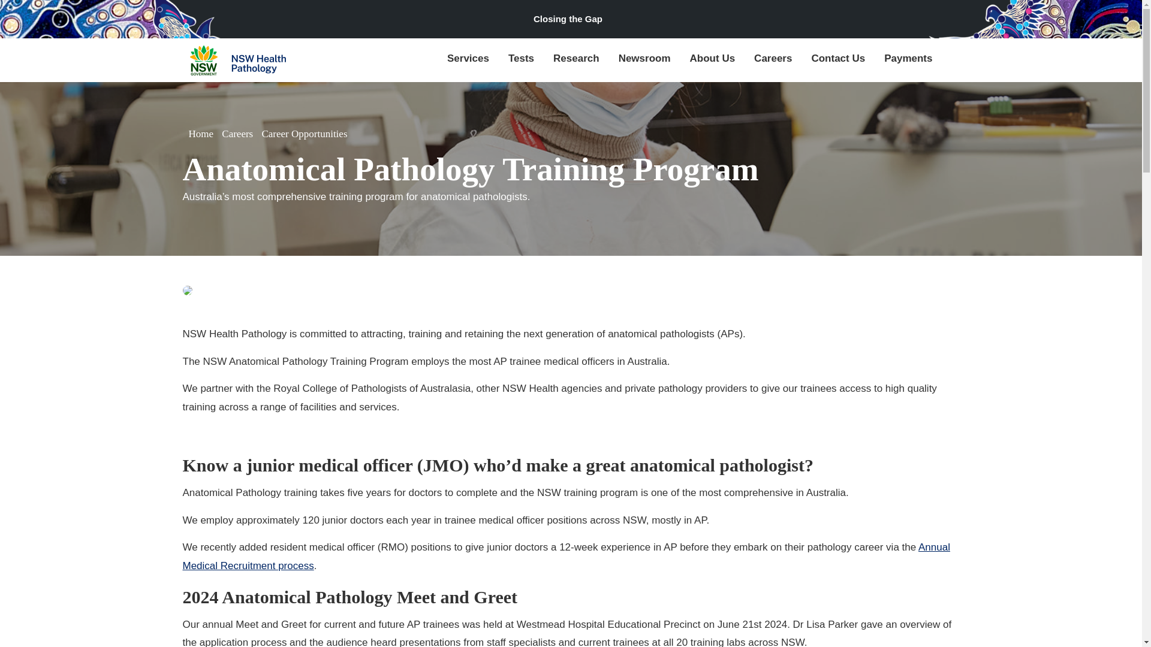 The image size is (1151, 647). What do you see at coordinates (776, 60) in the screenshot?
I see `Careers` at bounding box center [776, 60].